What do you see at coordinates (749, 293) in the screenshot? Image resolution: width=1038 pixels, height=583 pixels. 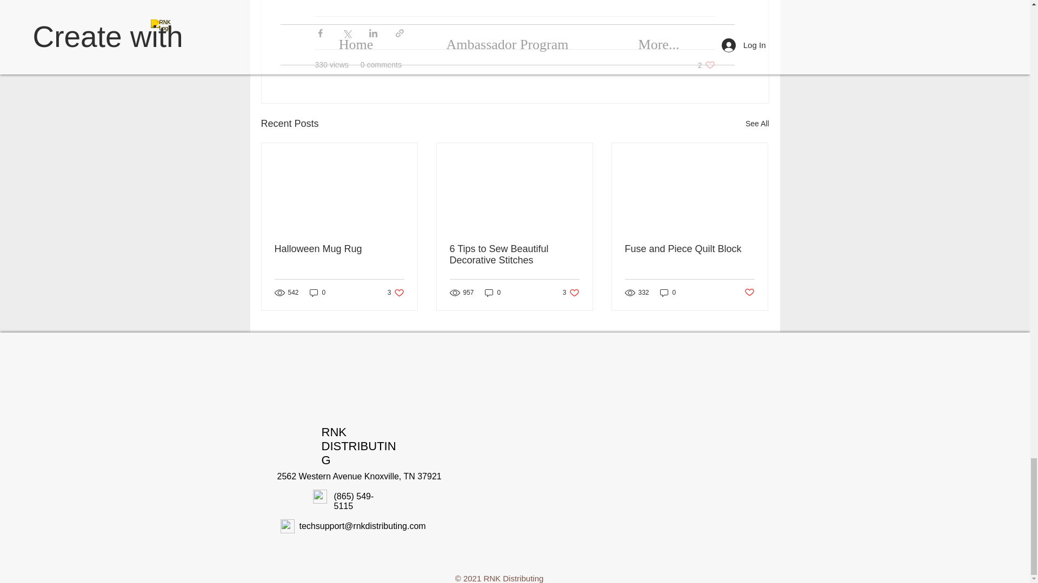 I see `6 Tips to Sew Beautiful Decorative Stitches` at bounding box center [749, 293].